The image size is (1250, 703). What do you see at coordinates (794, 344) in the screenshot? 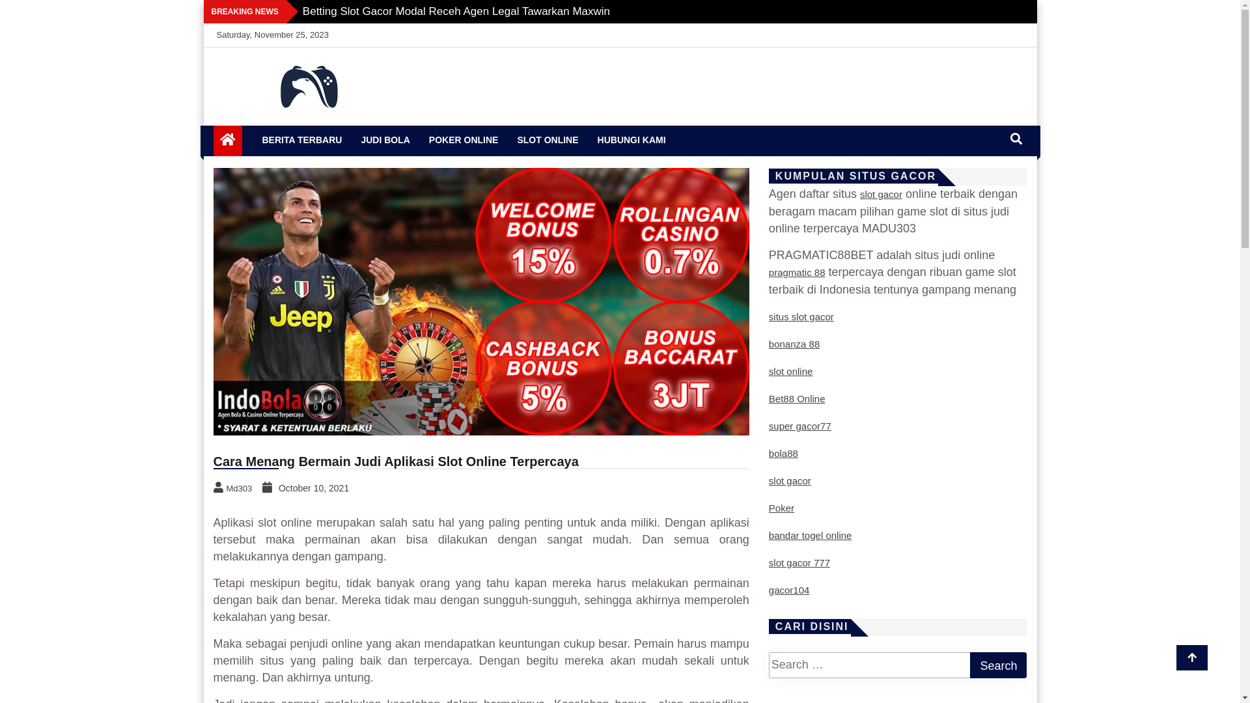
I see `bonanza 88` at bounding box center [794, 344].